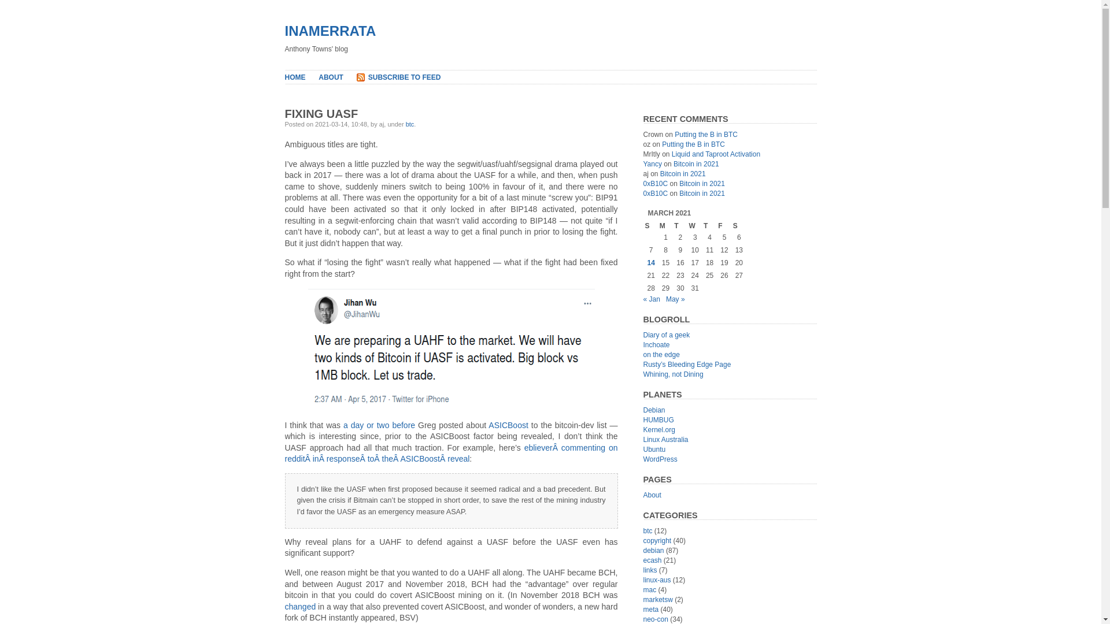 This screenshot has width=1110, height=624. What do you see at coordinates (652, 164) in the screenshot?
I see `Yancy` at bounding box center [652, 164].